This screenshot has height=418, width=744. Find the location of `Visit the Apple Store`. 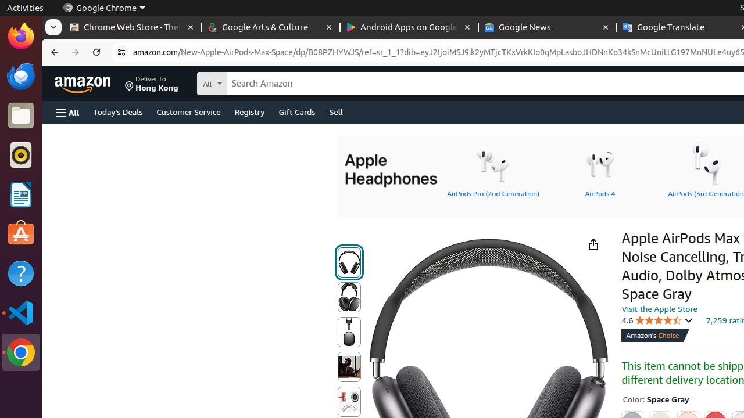

Visit the Apple Store is located at coordinates (659, 308).